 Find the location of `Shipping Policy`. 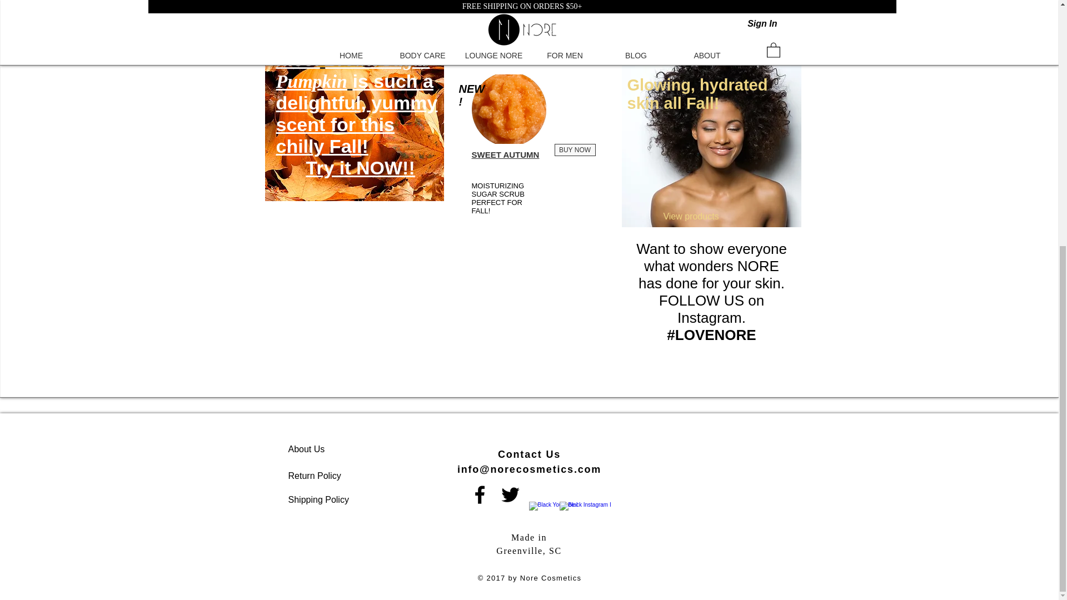

Shipping Policy is located at coordinates (318, 500).